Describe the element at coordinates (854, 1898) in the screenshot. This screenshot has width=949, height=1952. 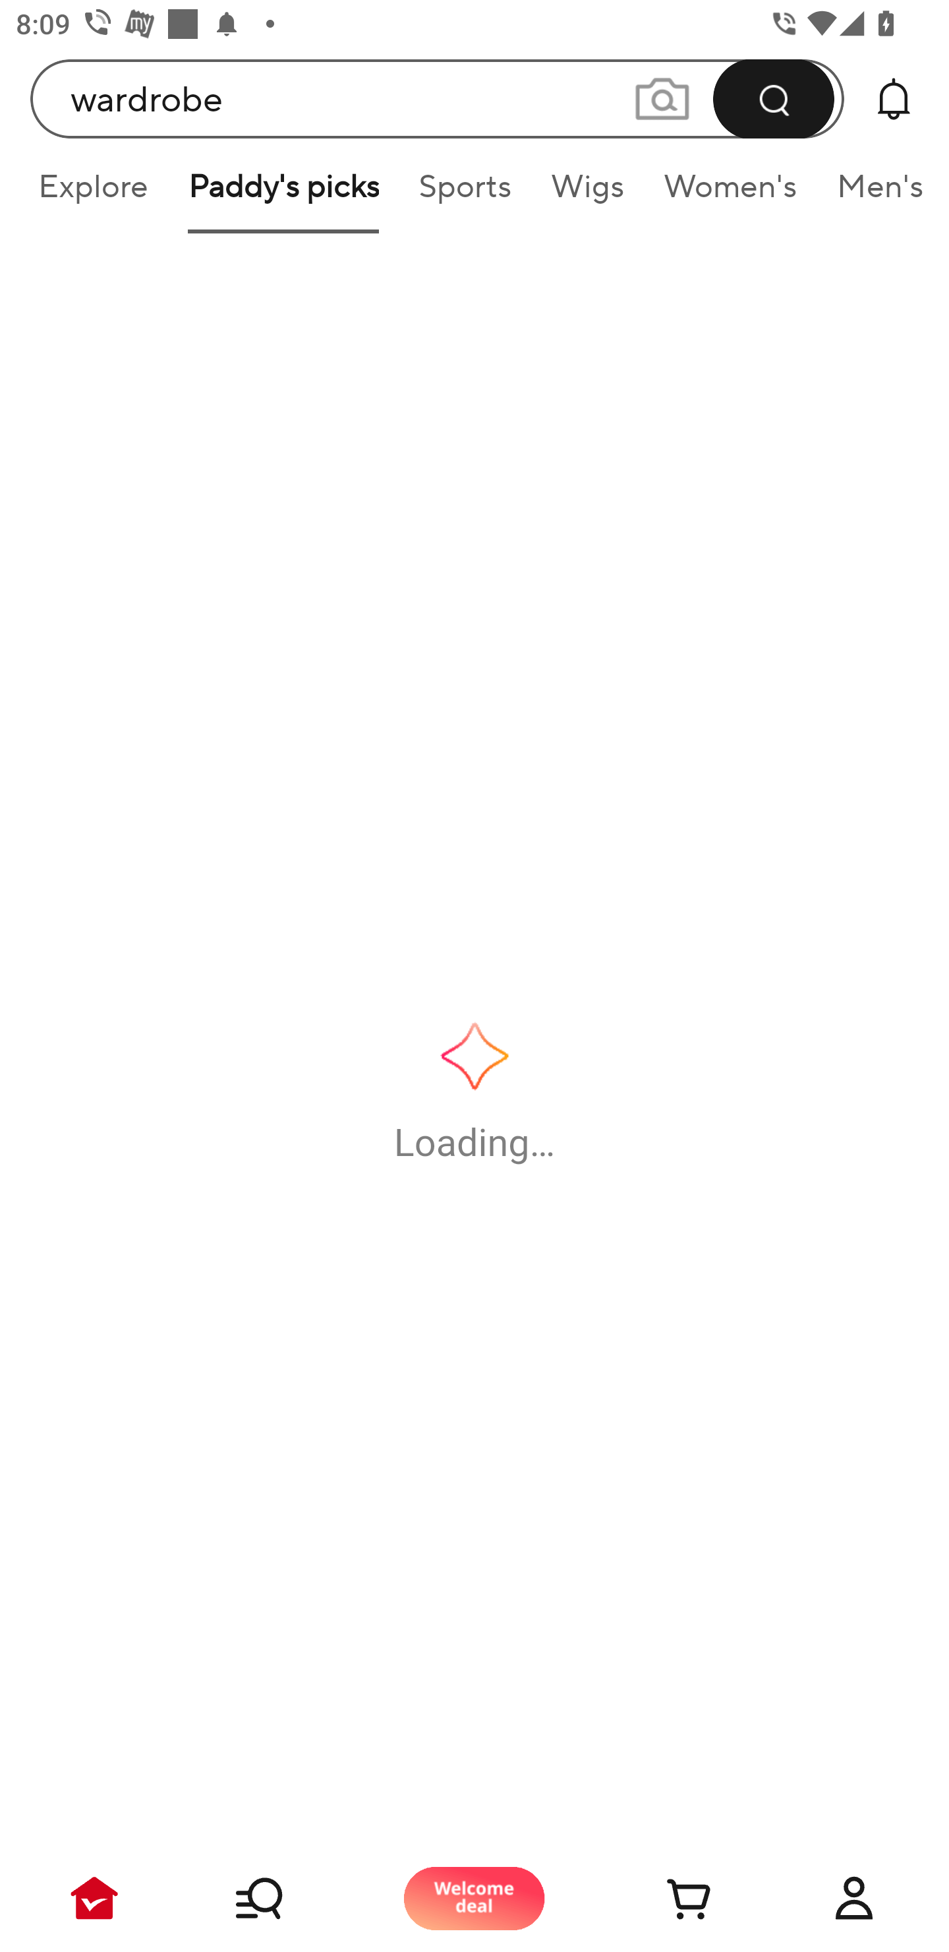
I see `Account` at that location.